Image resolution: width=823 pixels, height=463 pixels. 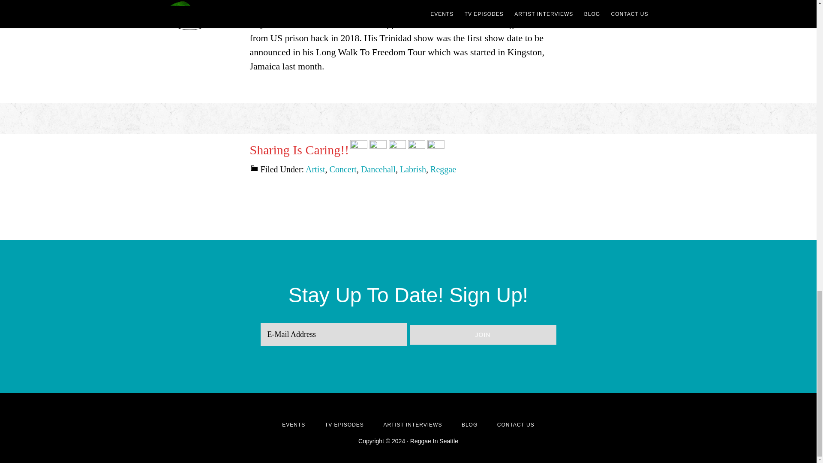 I want to click on EVENTS, so click(x=294, y=424).